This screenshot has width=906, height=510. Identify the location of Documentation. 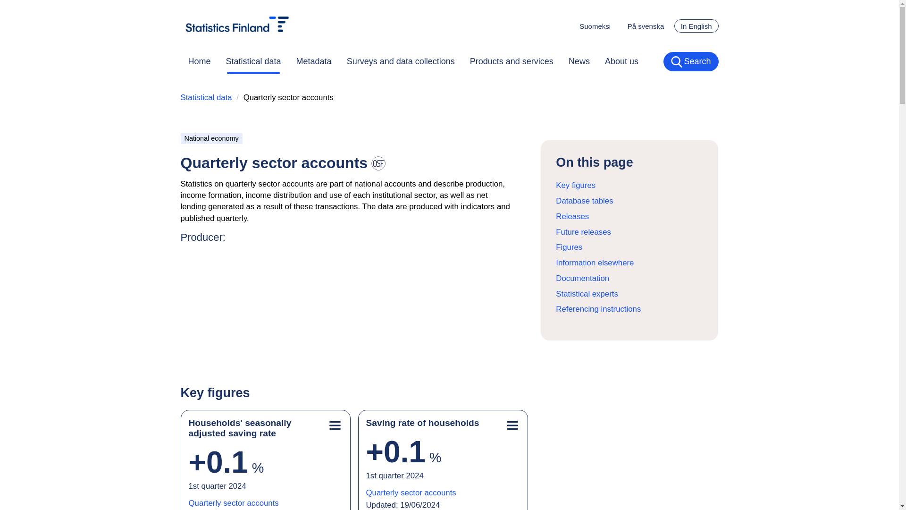
(582, 278).